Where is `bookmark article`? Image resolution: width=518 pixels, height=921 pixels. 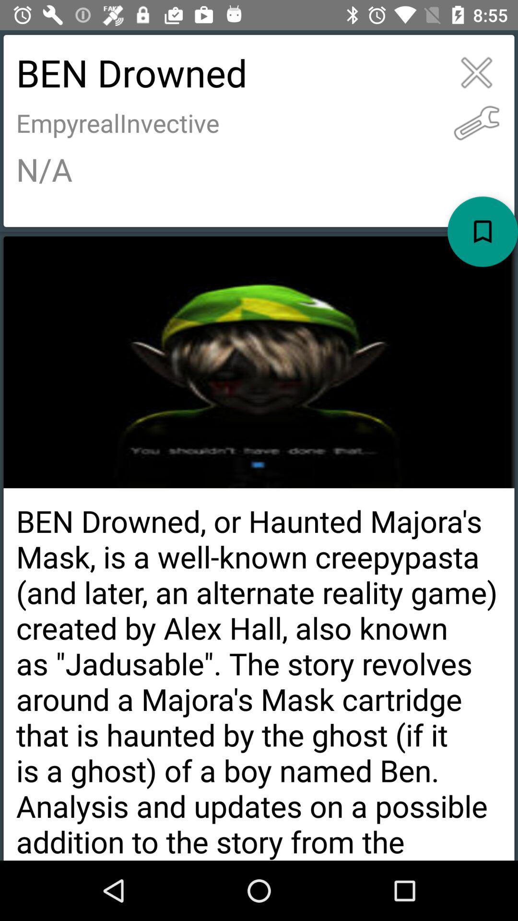
bookmark article is located at coordinates (483, 231).